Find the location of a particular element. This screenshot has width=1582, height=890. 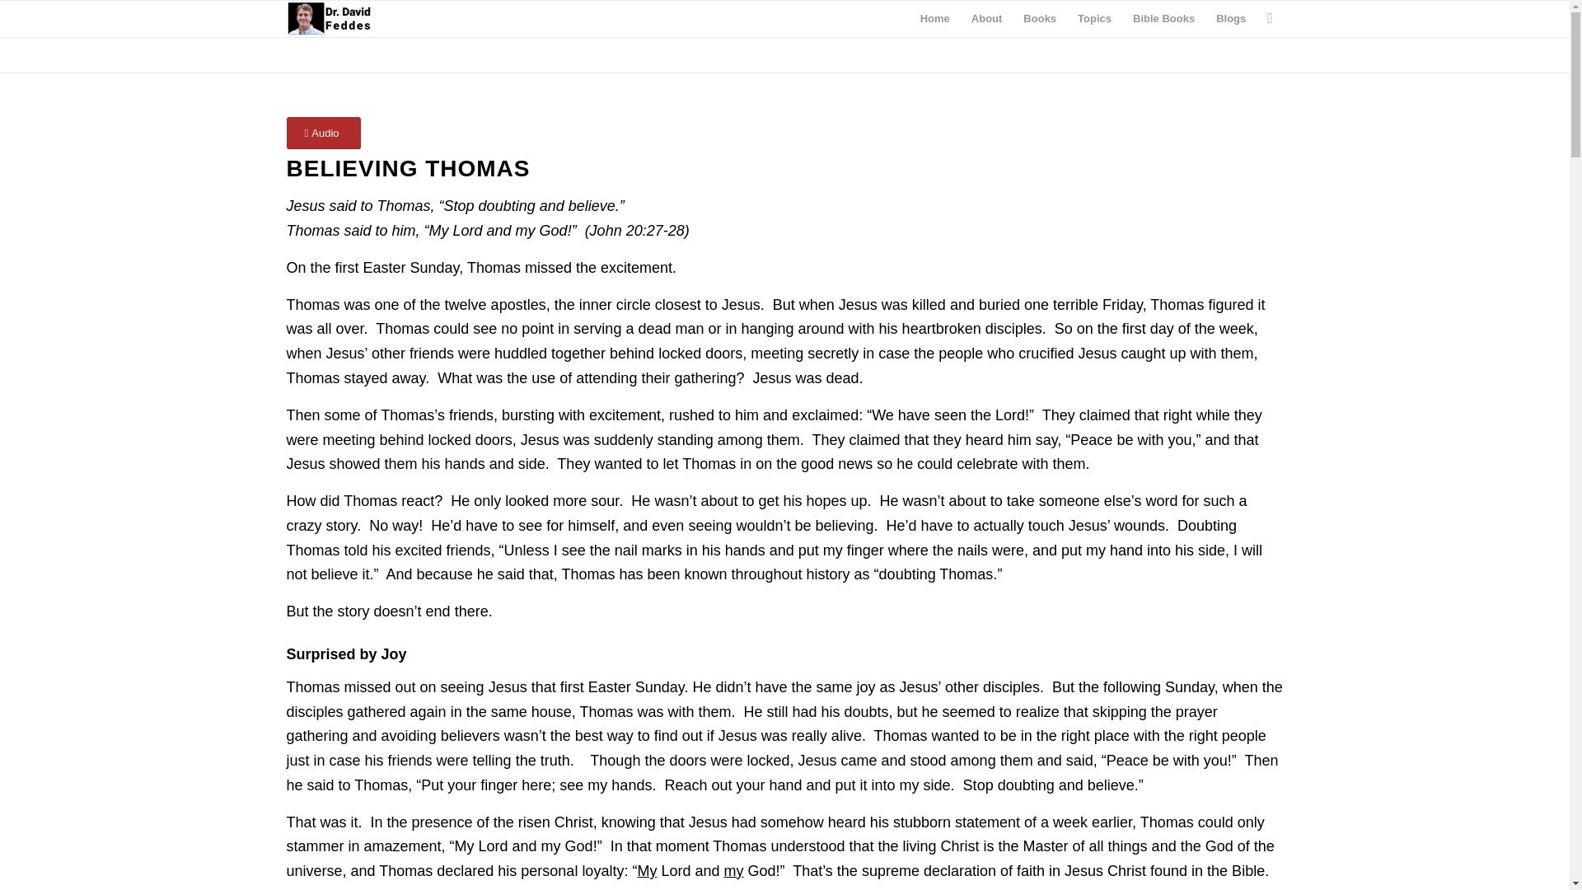

Blogs is located at coordinates (1231, 19).